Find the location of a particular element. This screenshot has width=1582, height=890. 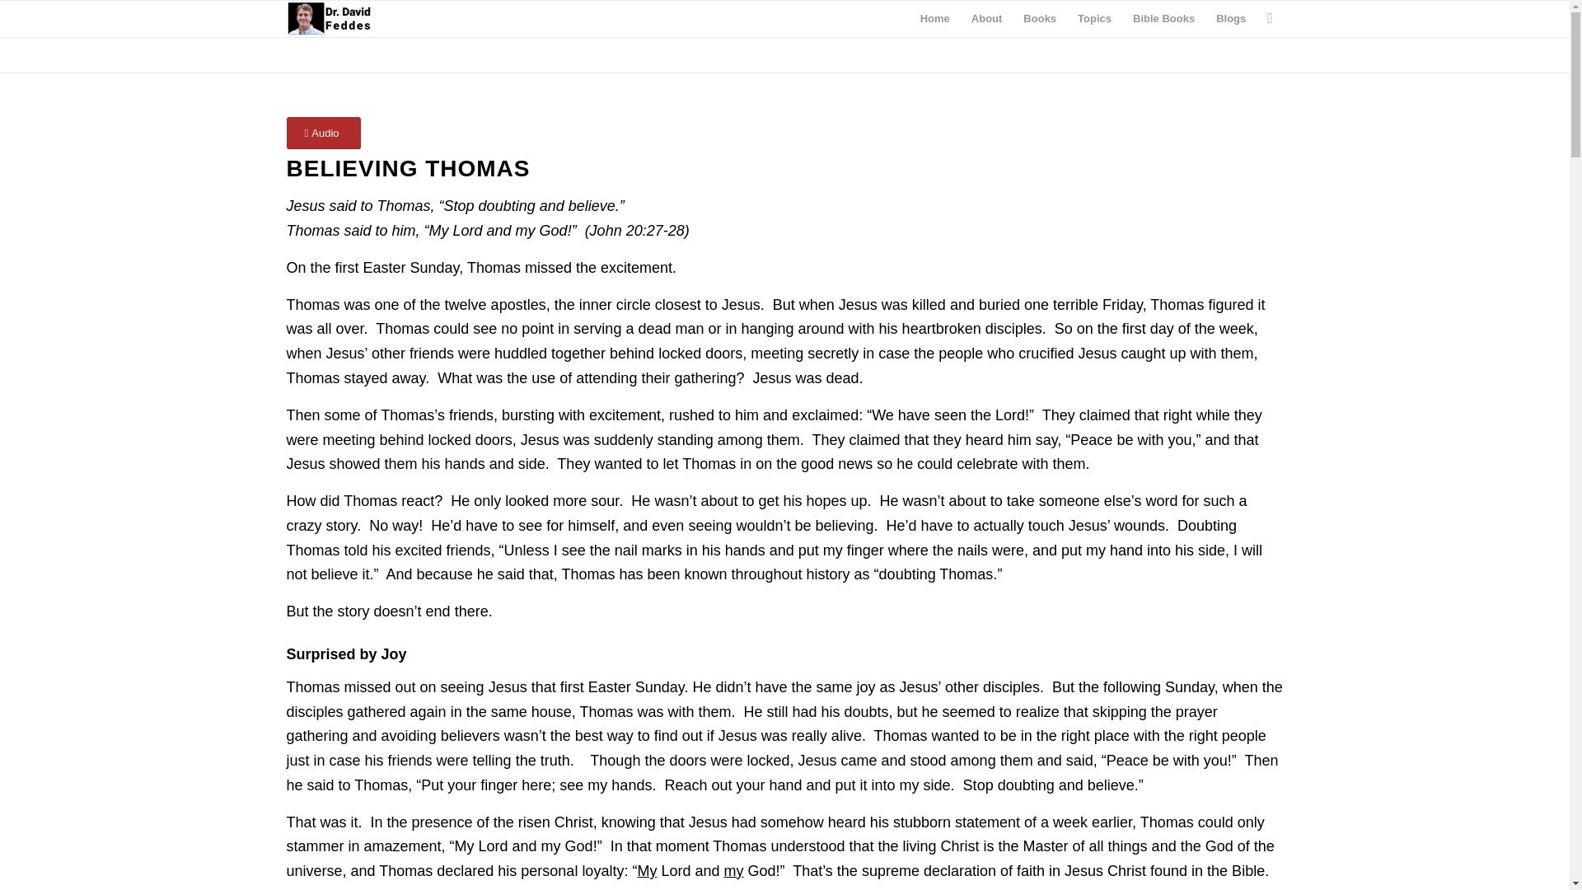

Blogs is located at coordinates (1231, 19).